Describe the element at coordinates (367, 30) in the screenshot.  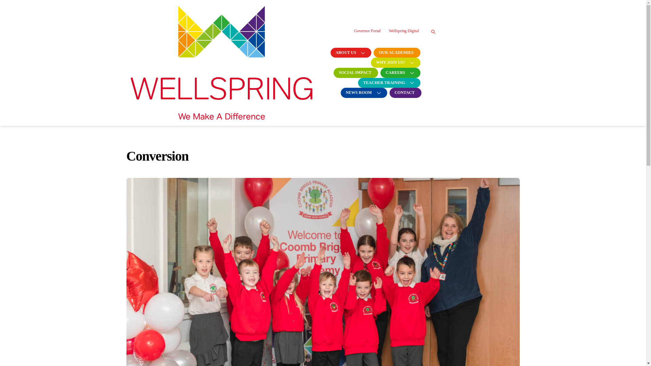
I see `Governor Portal` at that location.